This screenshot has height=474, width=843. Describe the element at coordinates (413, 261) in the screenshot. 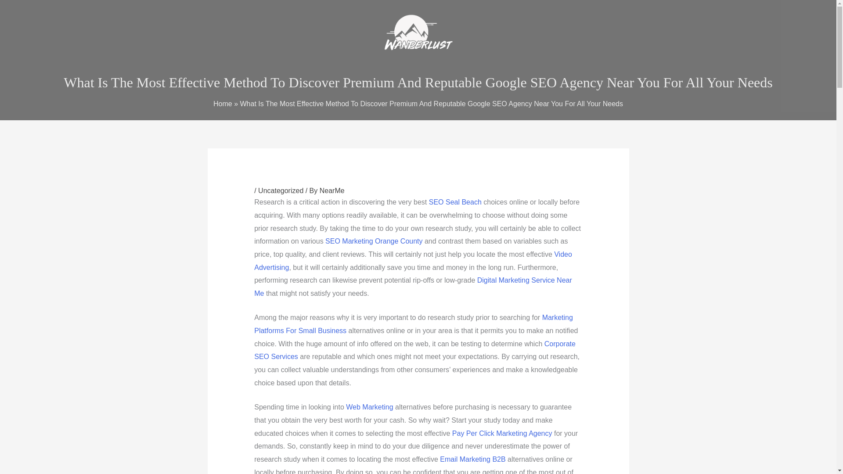

I see `Video Advertising` at that location.